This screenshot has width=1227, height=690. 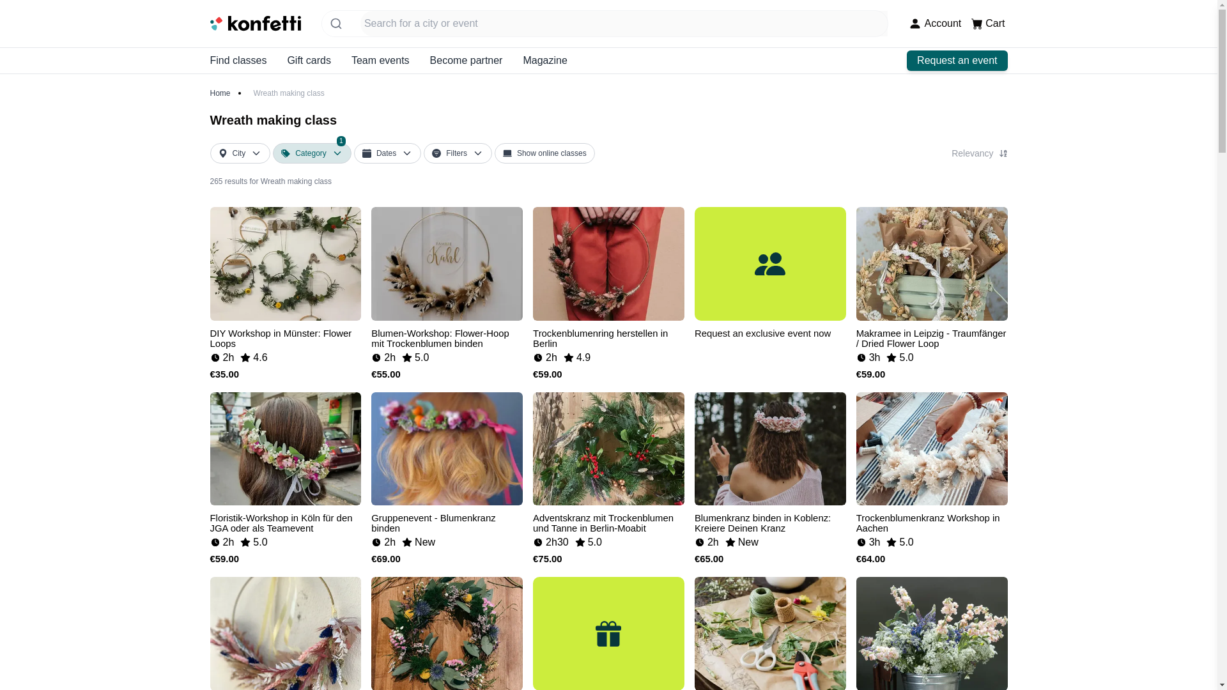 I want to click on Home, so click(x=770, y=519).